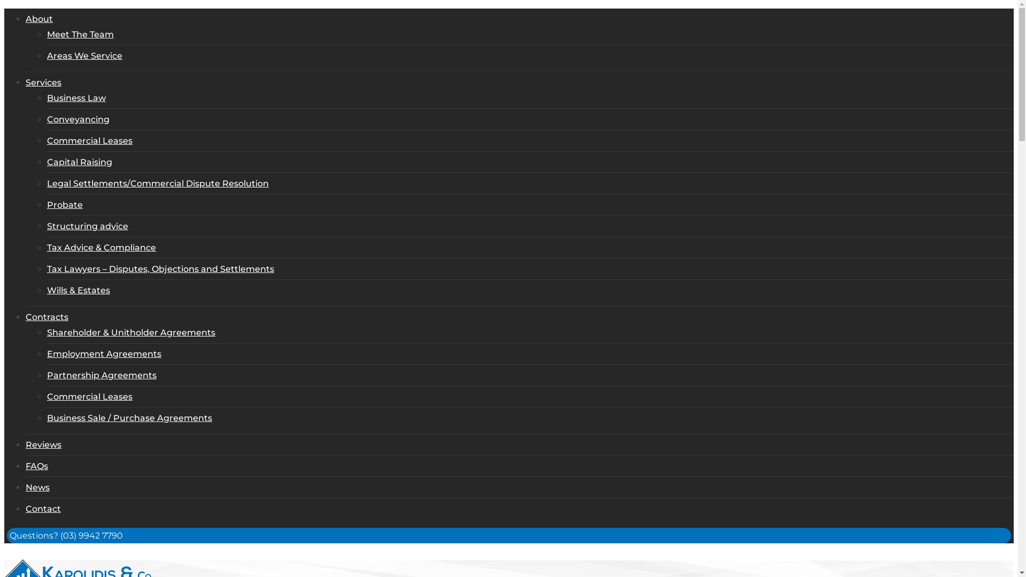 Image resolution: width=1026 pixels, height=577 pixels. What do you see at coordinates (37, 466) in the screenshot?
I see `FAQs` at bounding box center [37, 466].